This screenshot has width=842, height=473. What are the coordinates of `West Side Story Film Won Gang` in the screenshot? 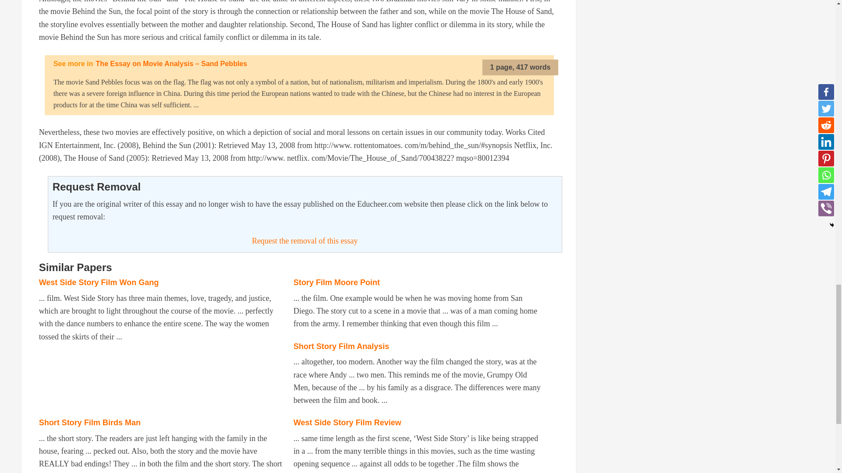 It's located at (99, 282).